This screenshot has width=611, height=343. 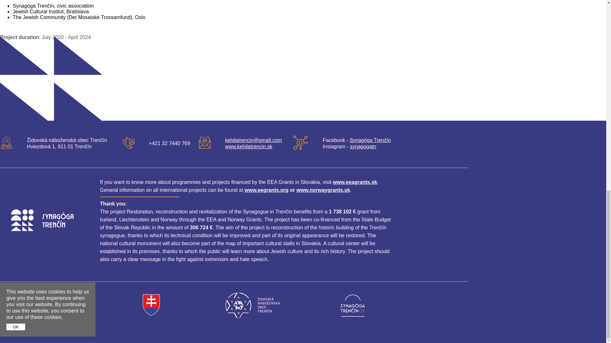 What do you see at coordinates (363, 146) in the screenshot?
I see `synagogatn` at bounding box center [363, 146].